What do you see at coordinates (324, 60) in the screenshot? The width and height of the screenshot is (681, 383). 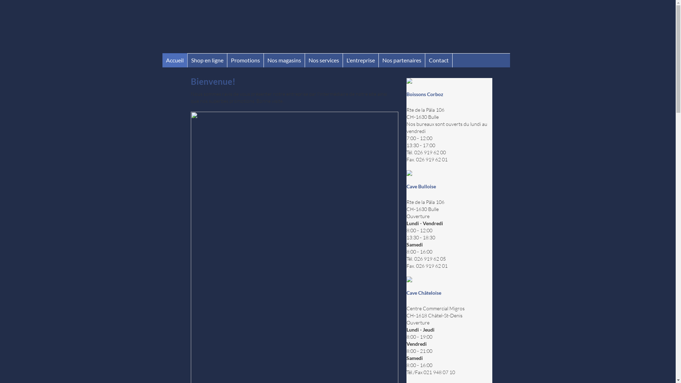 I see `Nos services` at bounding box center [324, 60].